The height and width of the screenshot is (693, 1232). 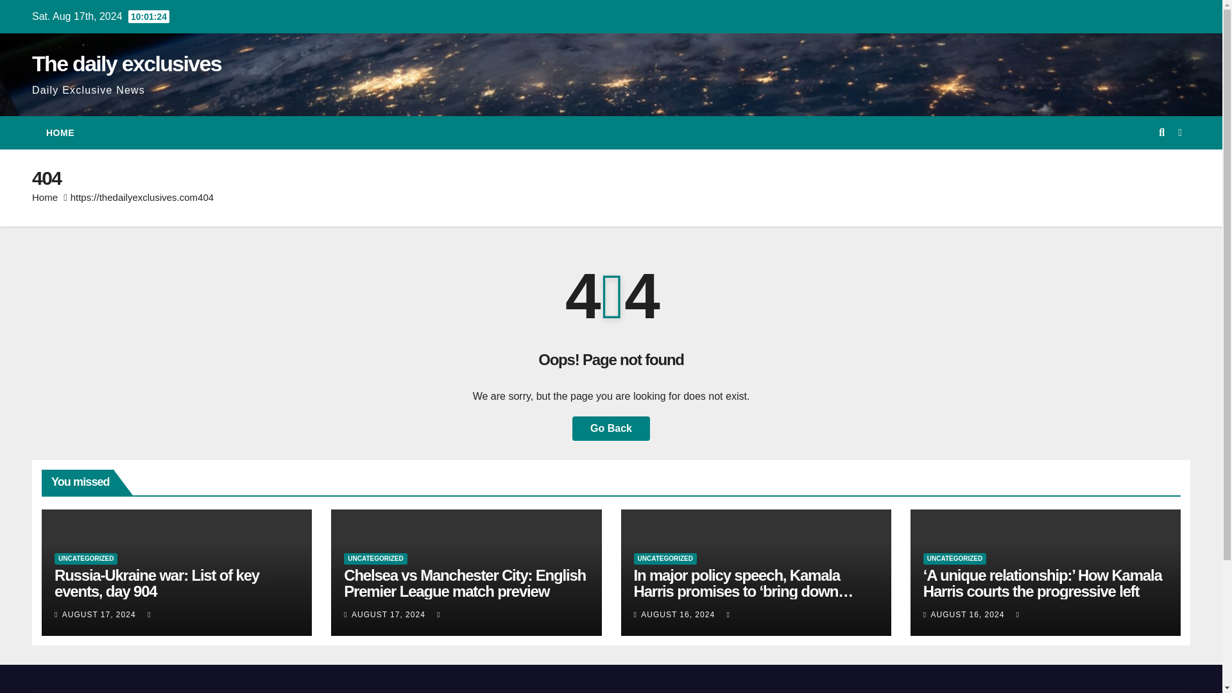 I want to click on HOME, so click(x=60, y=133).